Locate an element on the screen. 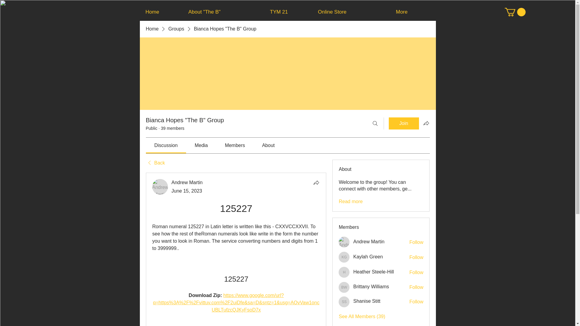  Follow is located at coordinates (416, 287).